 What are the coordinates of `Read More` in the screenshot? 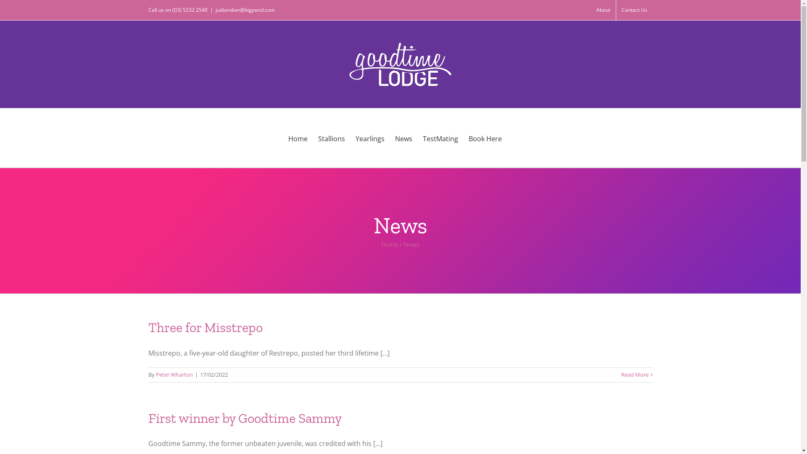 It's located at (635, 375).